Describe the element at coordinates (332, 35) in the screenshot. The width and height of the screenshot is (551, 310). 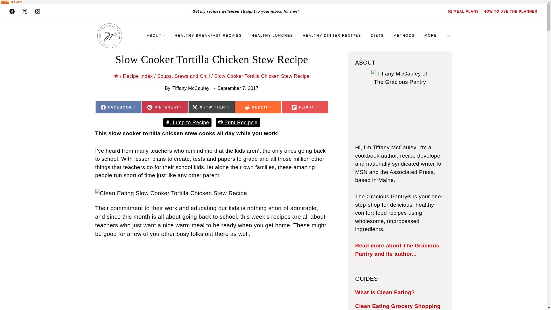
I see `HEALTHY DINNER RECIPES` at that location.